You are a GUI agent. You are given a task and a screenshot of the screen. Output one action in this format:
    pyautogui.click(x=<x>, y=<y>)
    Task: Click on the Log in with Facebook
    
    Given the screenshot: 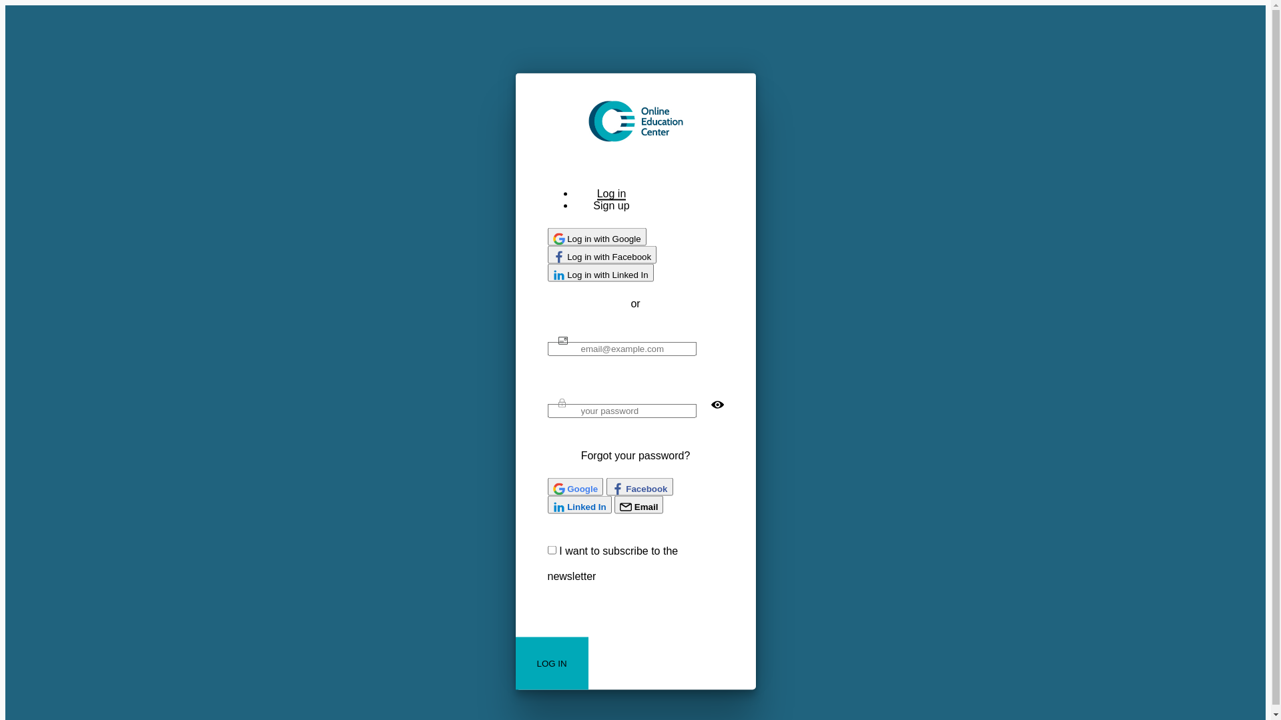 What is the action you would take?
    pyautogui.click(x=602, y=255)
    